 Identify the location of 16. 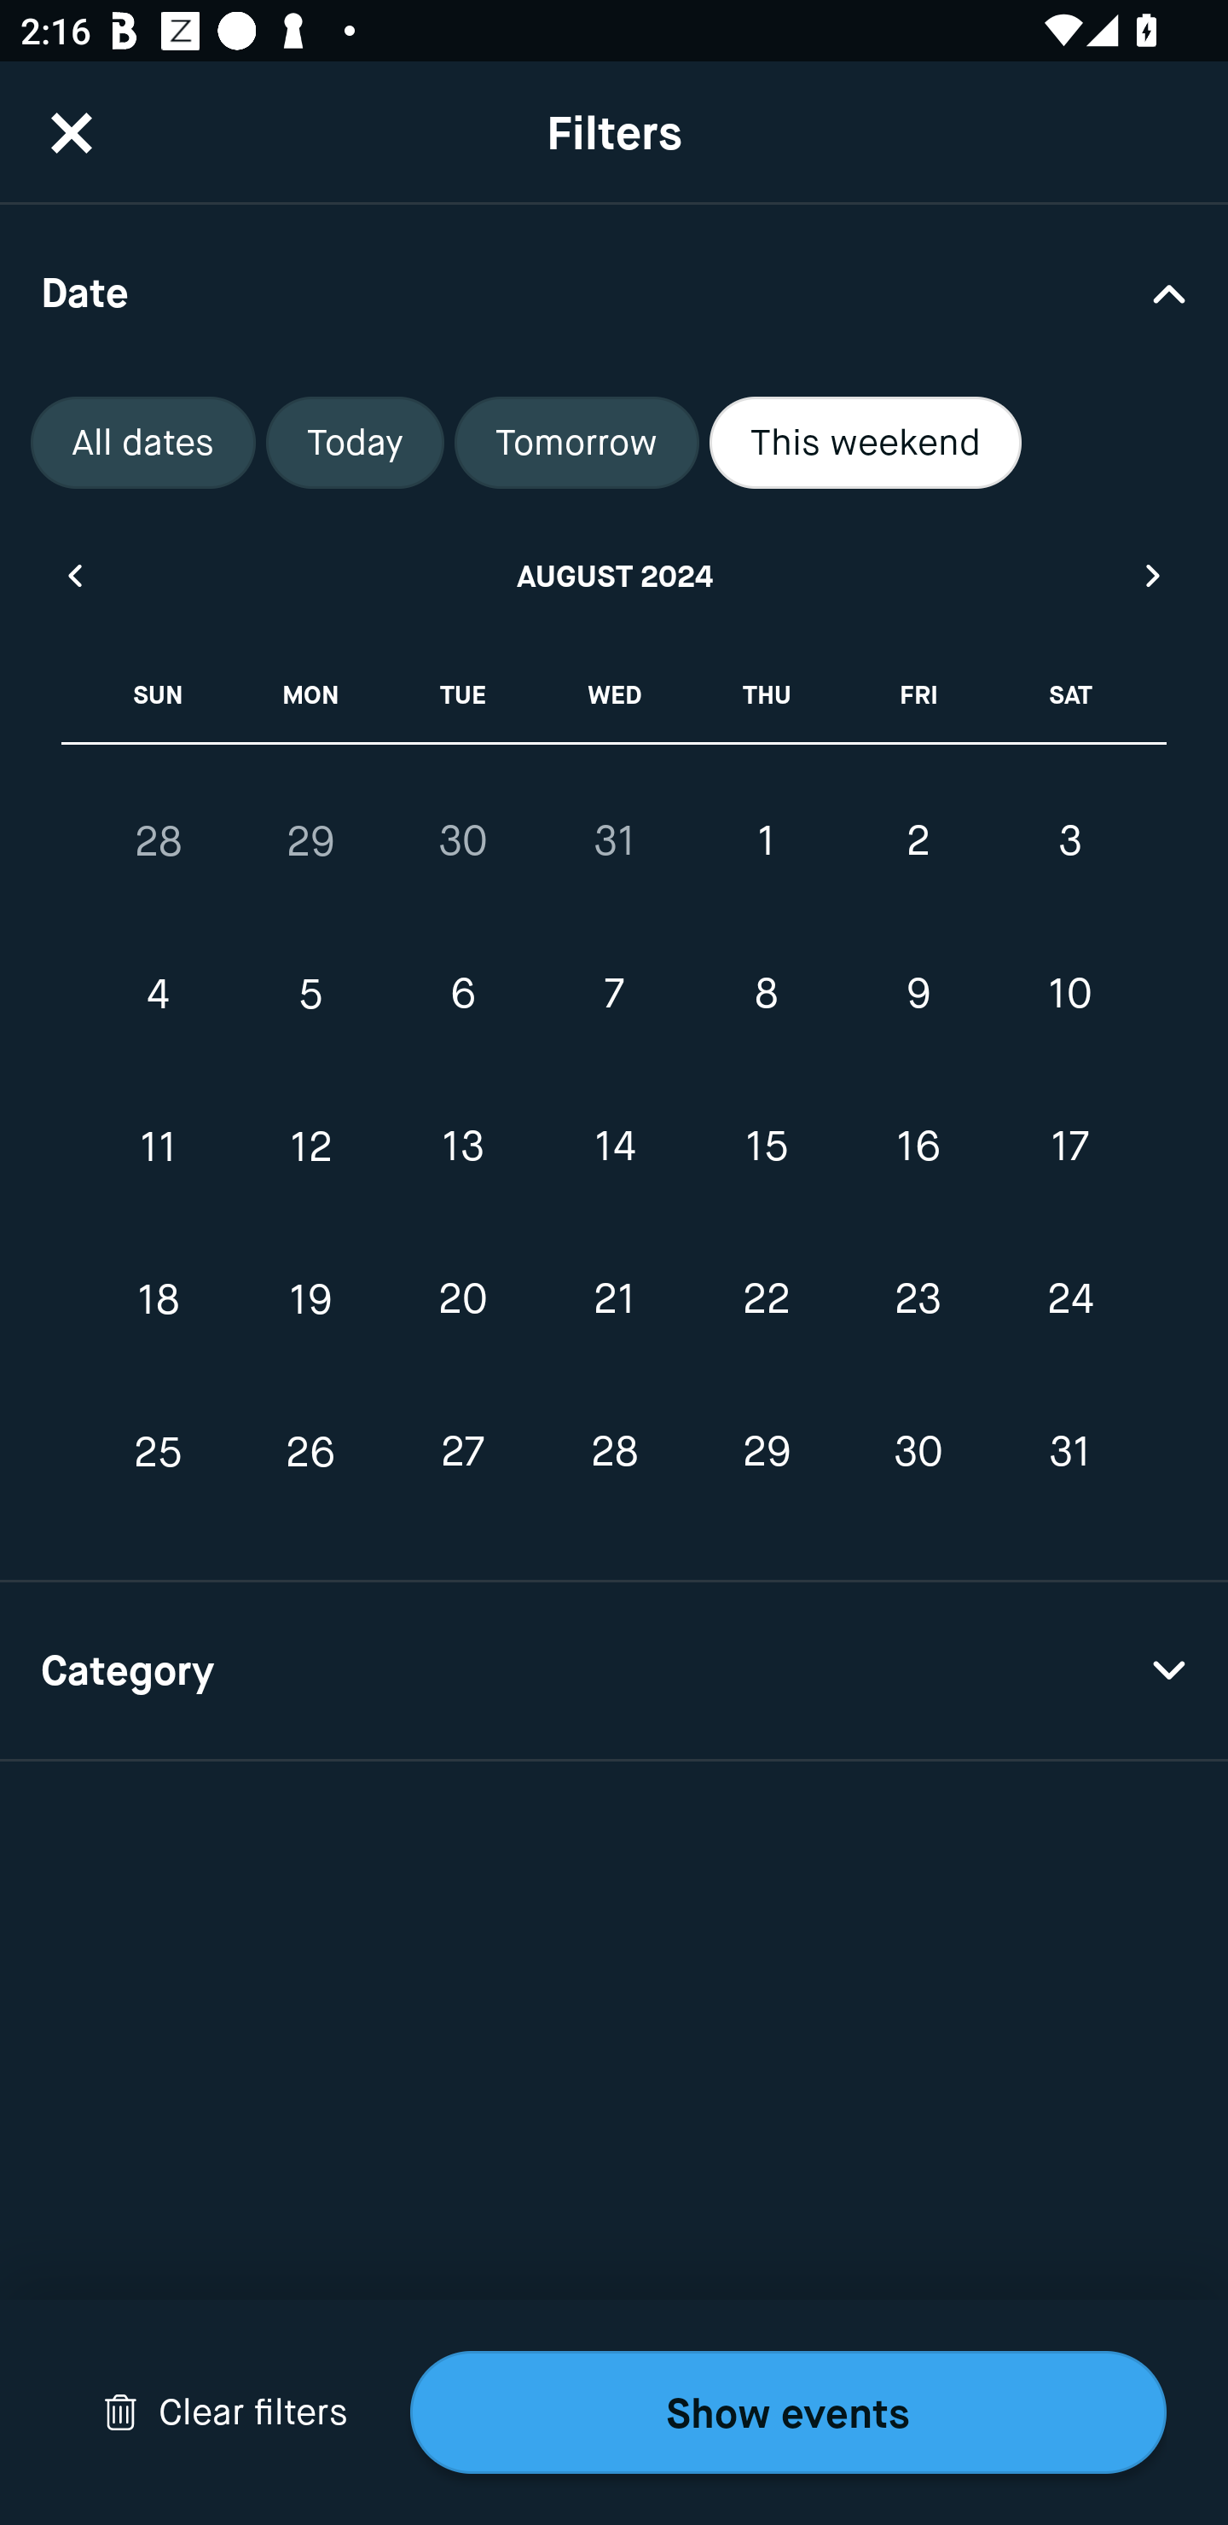
(918, 1146).